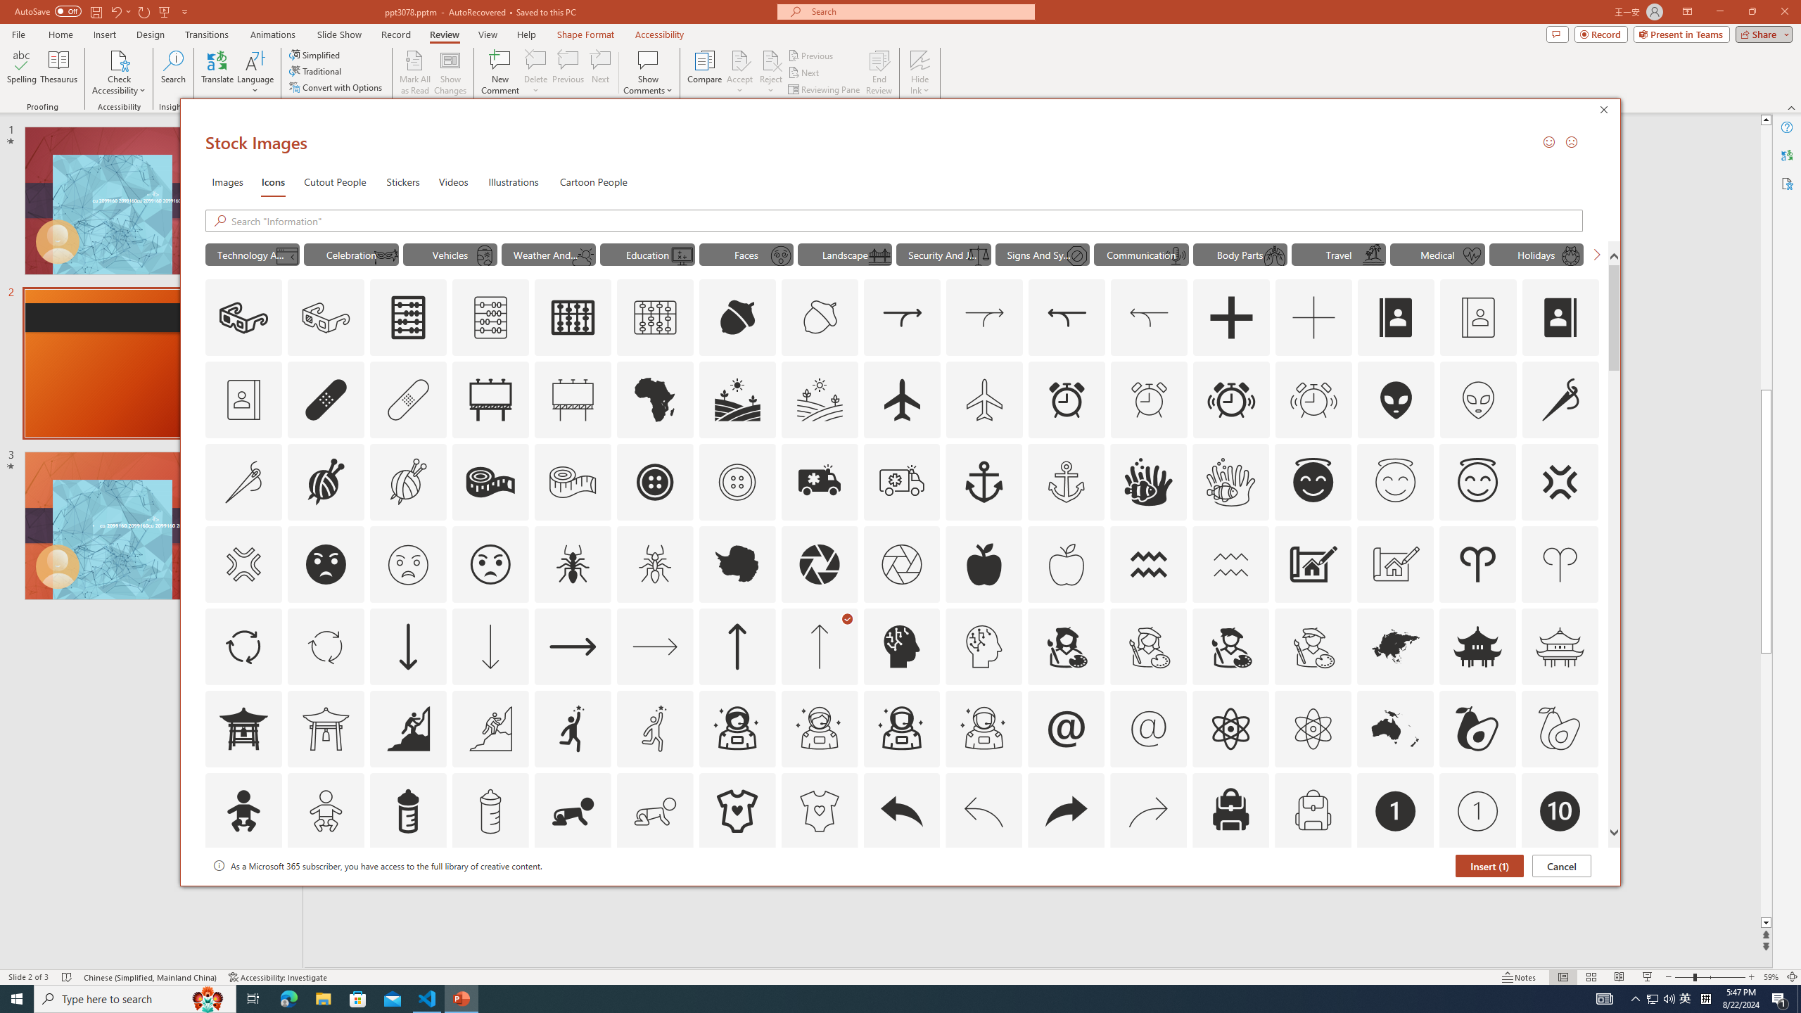  I want to click on AutomationID: Icons_PartyMask_M, so click(385, 255).